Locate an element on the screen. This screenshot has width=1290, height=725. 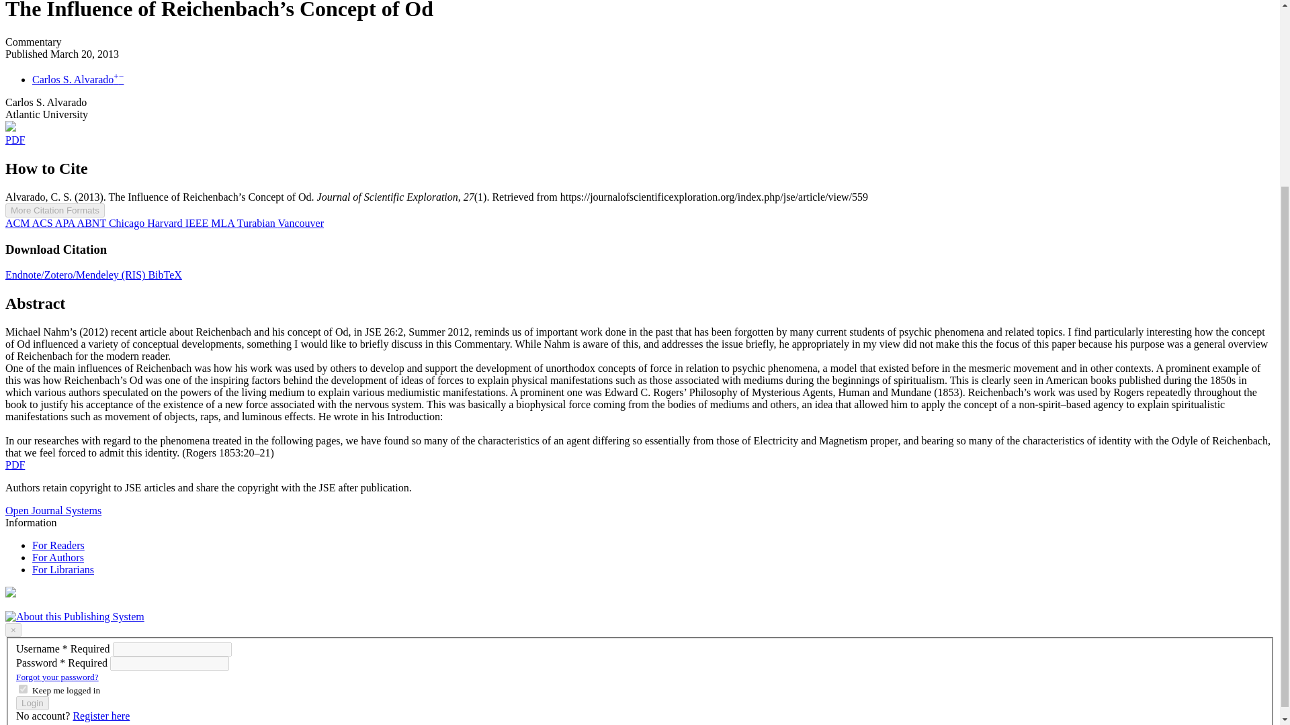
Chicago is located at coordinates (128, 223).